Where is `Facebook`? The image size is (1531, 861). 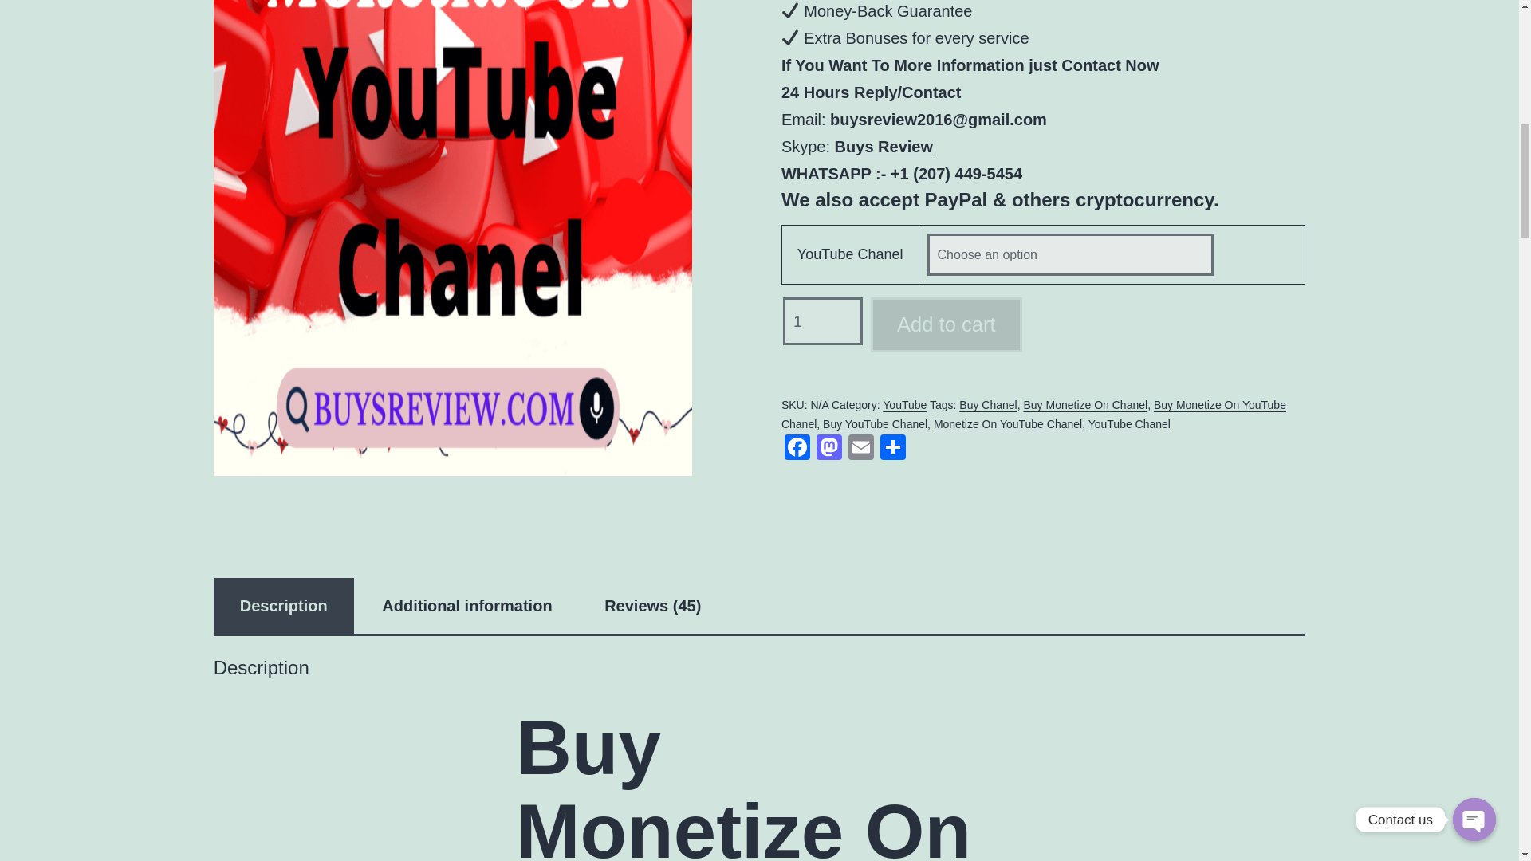 Facebook is located at coordinates (797, 446).